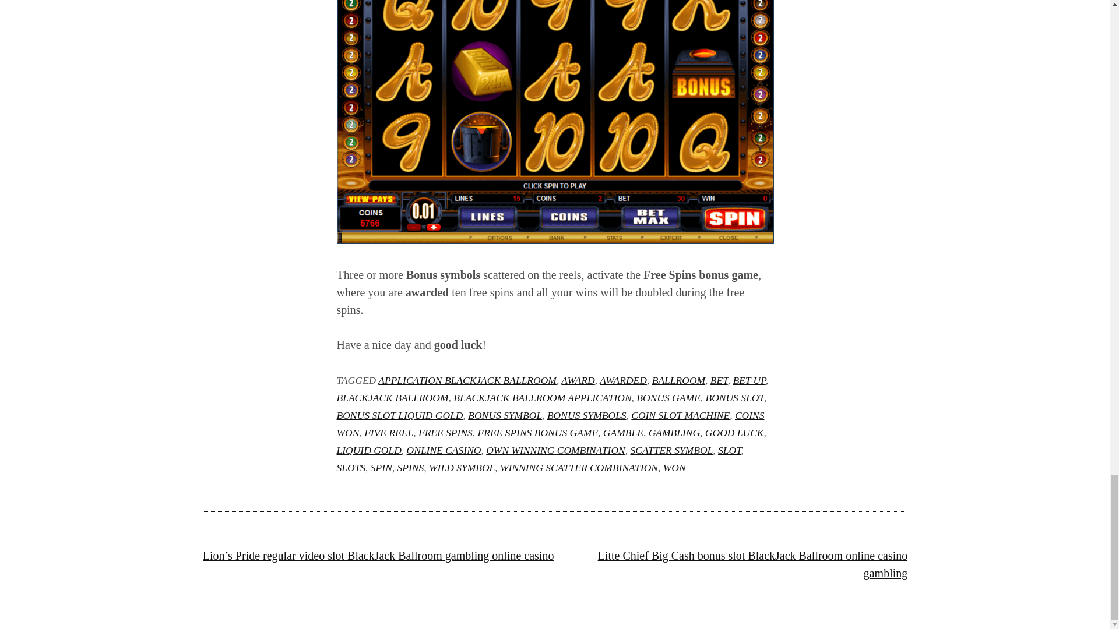 This screenshot has width=1119, height=629. Describe the element at coordinates (623, 380) in the screenshot. I see `AWARDED` at that location.